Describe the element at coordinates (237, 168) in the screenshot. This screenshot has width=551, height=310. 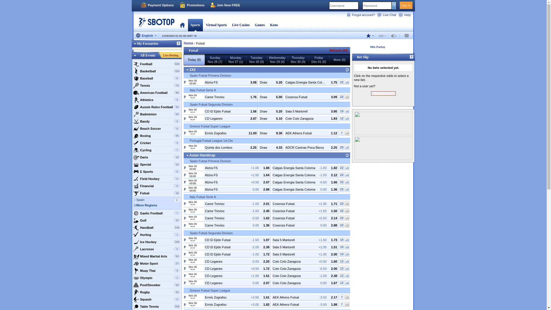
I see `1.88
+1.00
Alzira FS` at that location.